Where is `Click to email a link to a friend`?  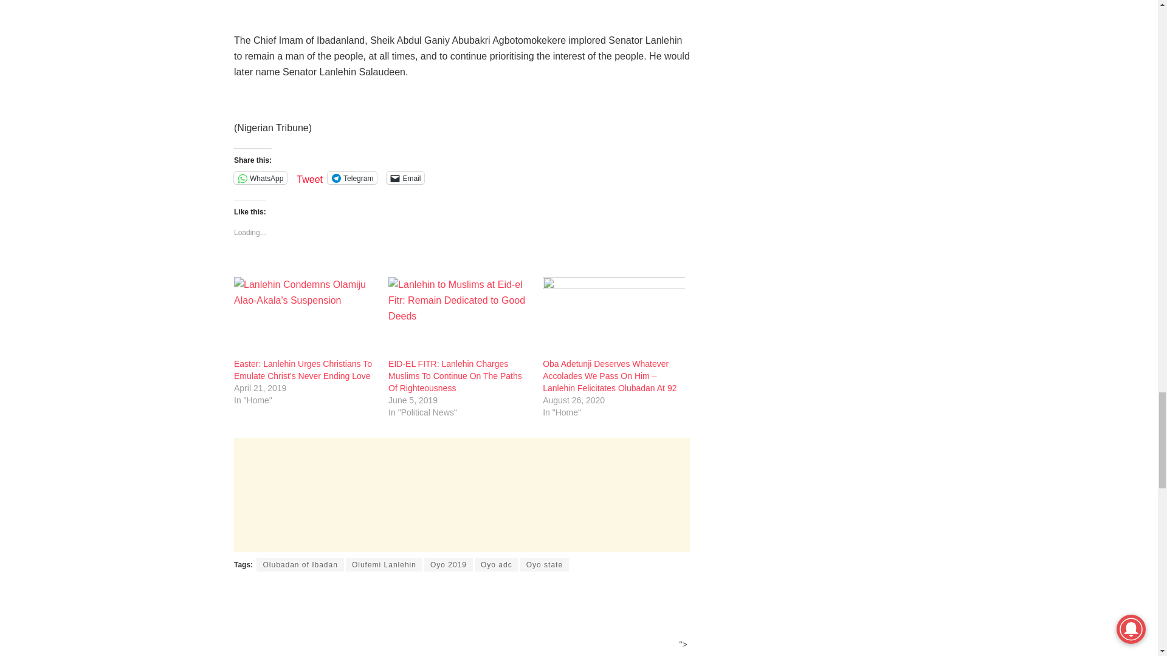 Click to email a link to a friend is located at coordinates (405, 177).